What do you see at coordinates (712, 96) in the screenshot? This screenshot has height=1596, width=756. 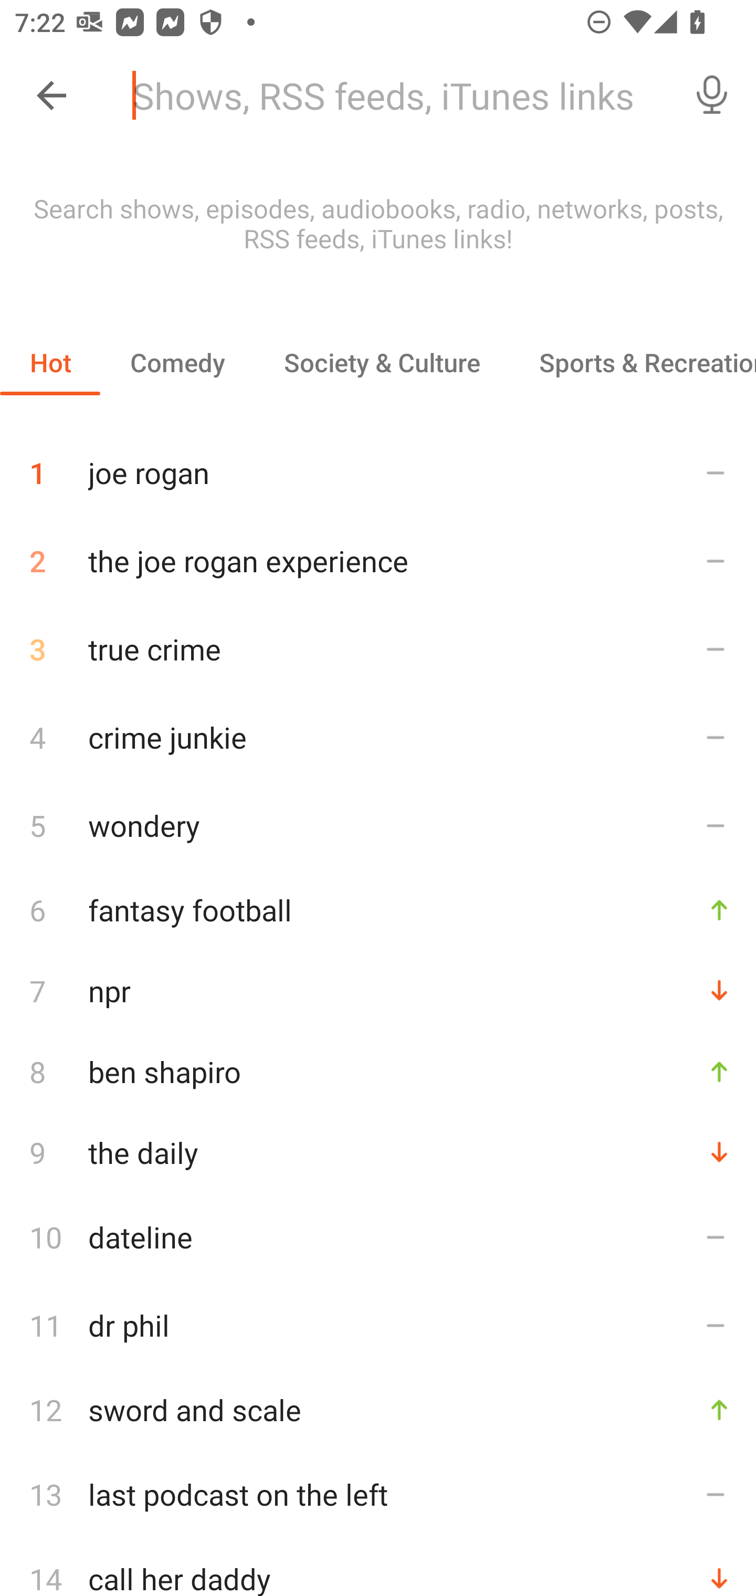 I see `Voice Search` at bounding box center [712, 96].